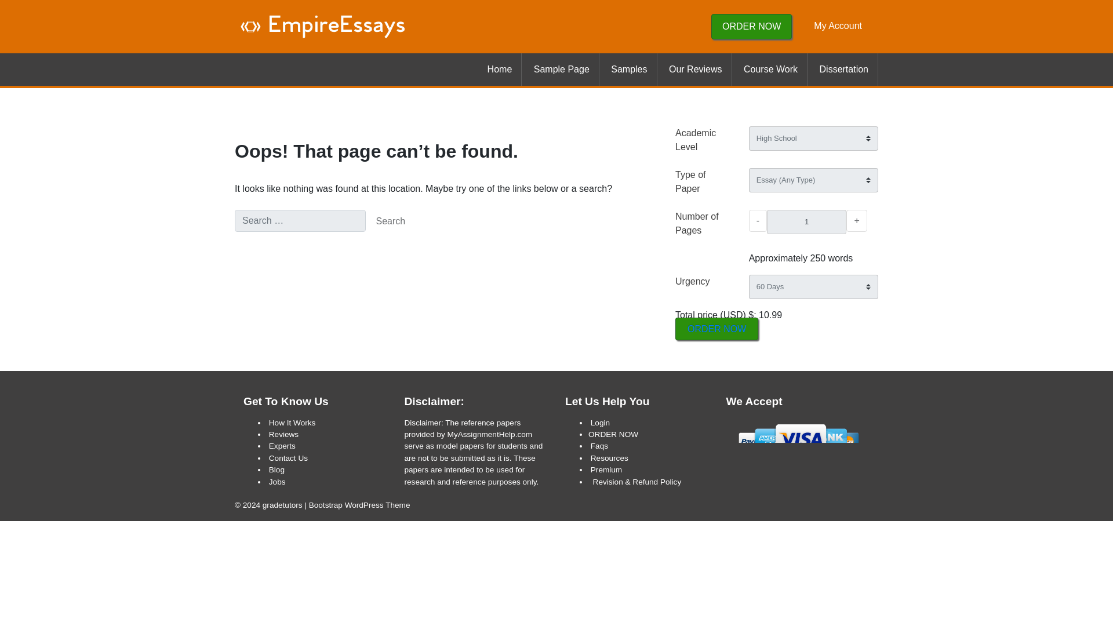 The image size is (1113, 626). Describe the element at coordinates (771, 69) in the screenshot. I see `Course Work` at that location.